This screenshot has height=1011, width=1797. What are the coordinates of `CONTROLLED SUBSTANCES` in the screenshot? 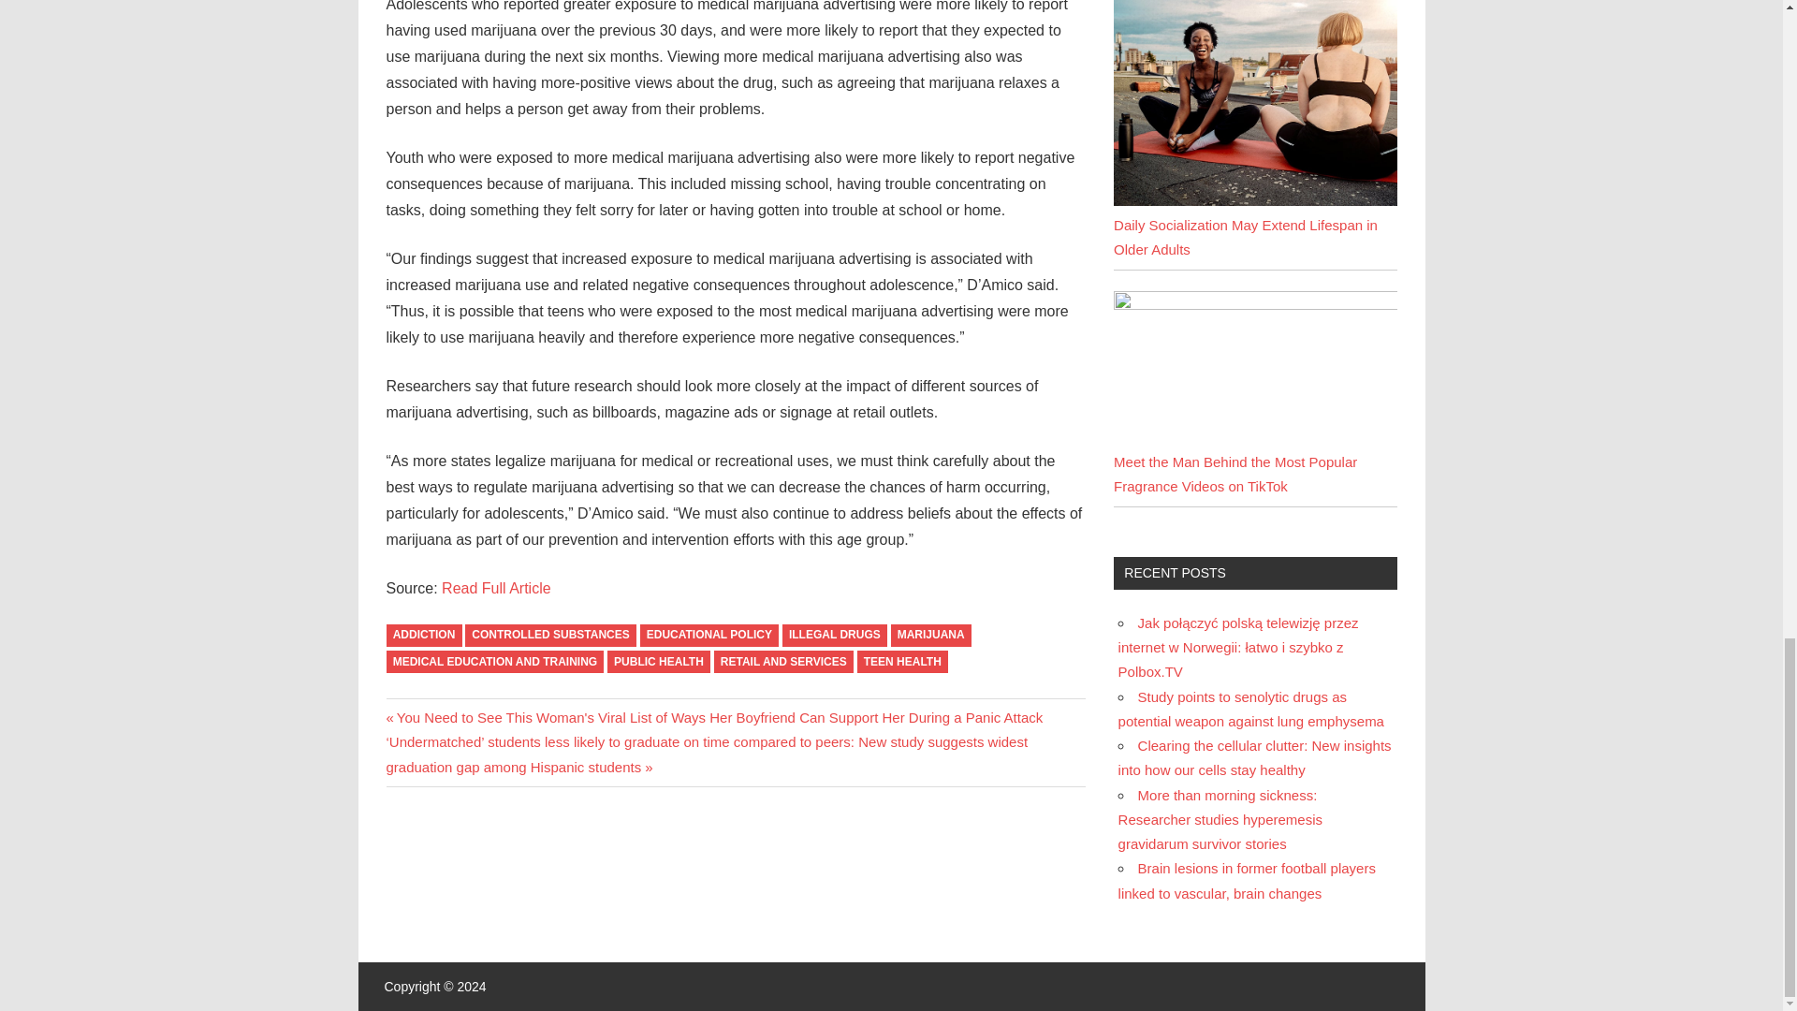 It's located at (550, 637).